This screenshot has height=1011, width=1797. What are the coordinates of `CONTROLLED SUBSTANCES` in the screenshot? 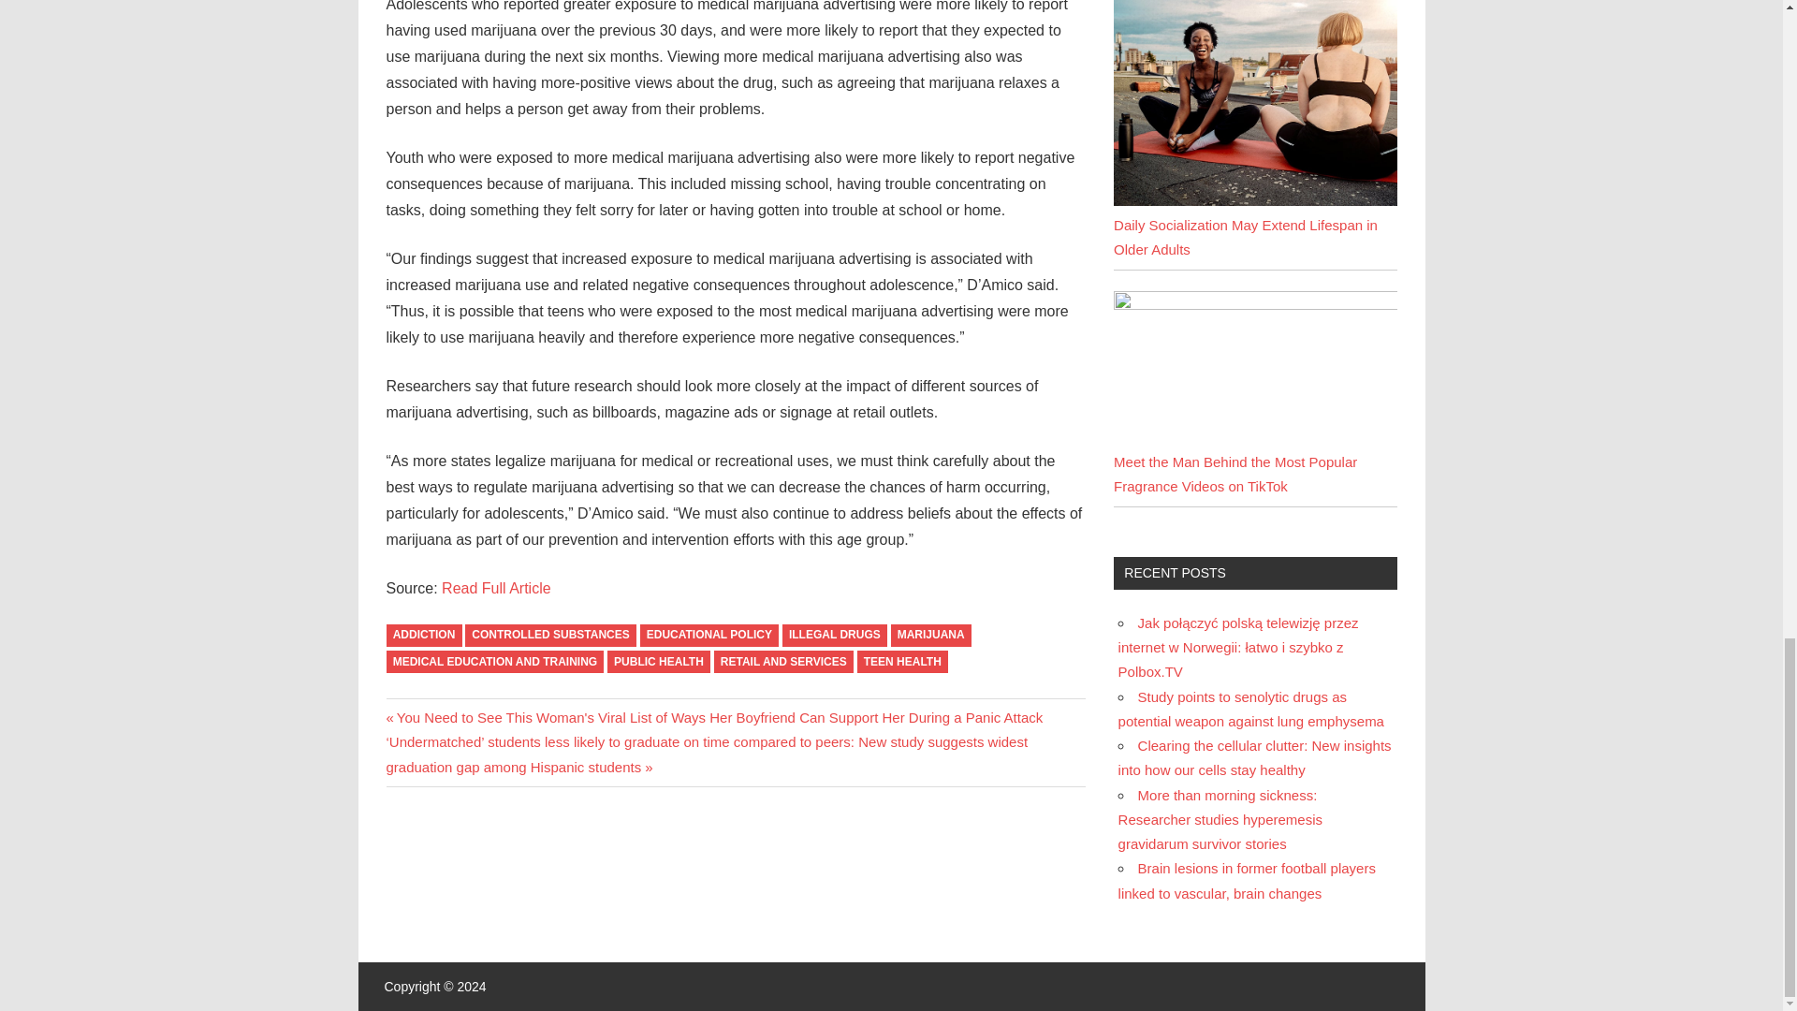 It's located at (550, 637).